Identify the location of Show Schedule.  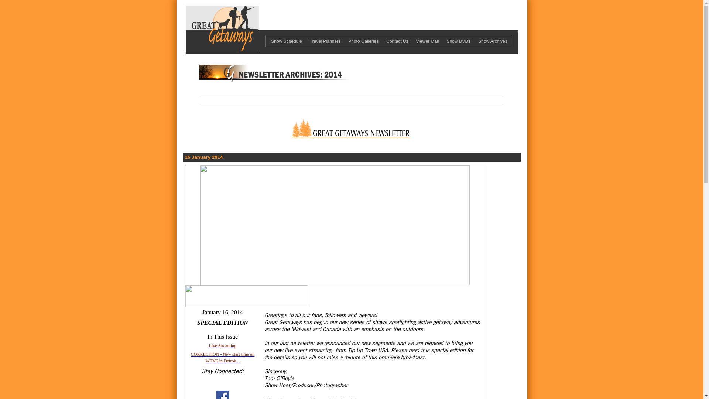
(285, 41).